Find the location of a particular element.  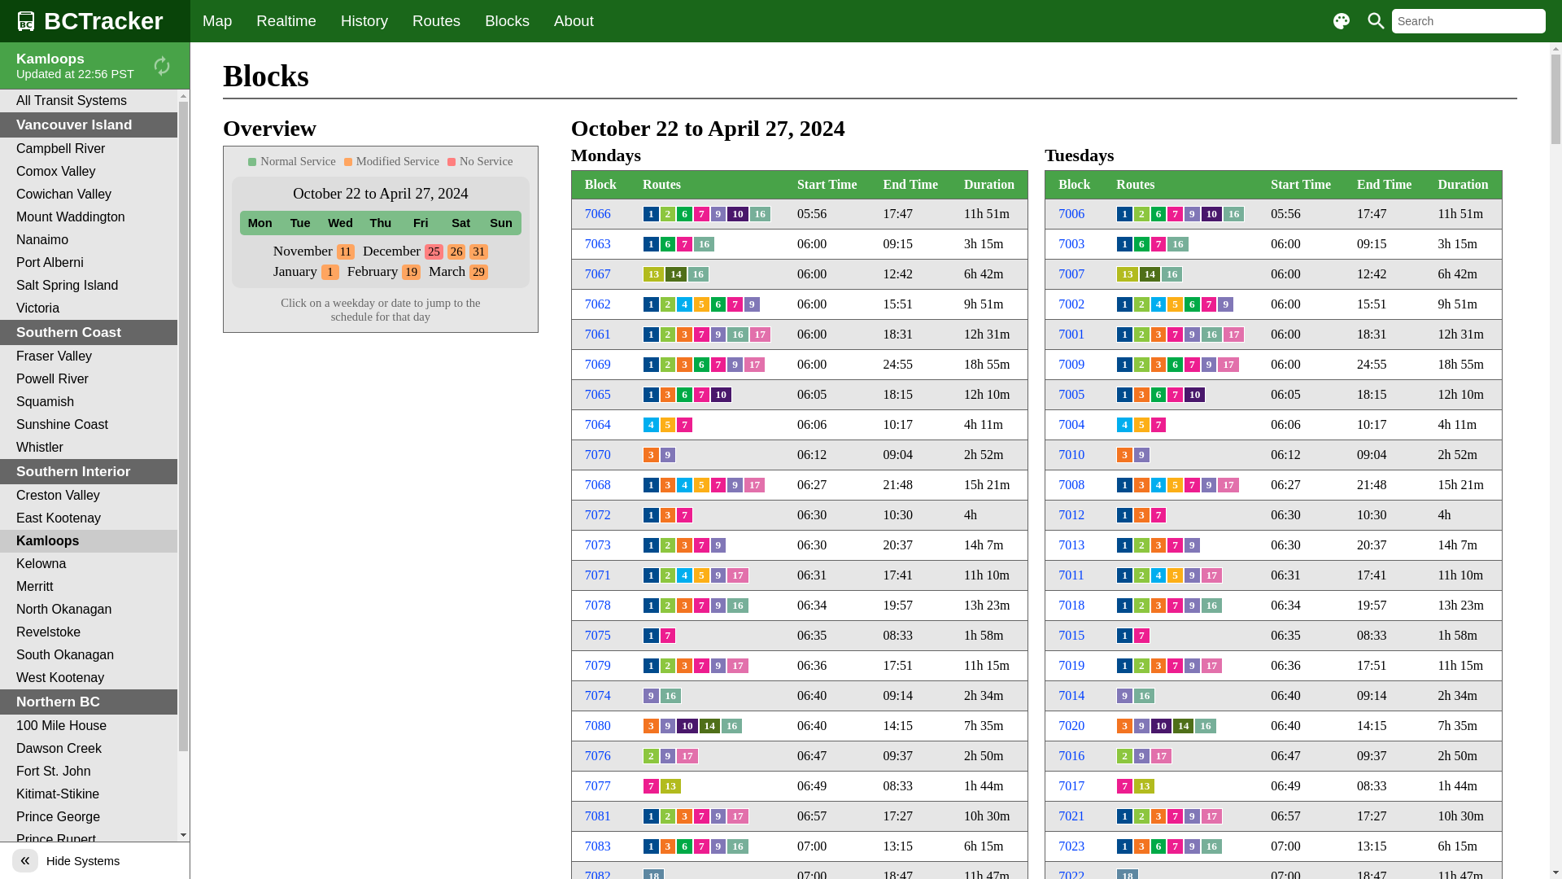

Mount Waddington is located at coordinates (89, 217).